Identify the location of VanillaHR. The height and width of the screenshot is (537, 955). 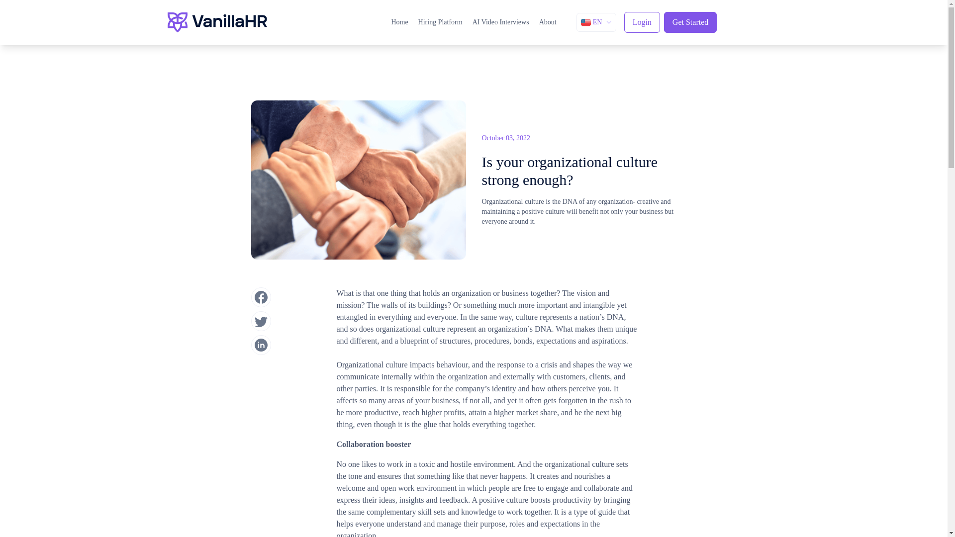
(217, 22).